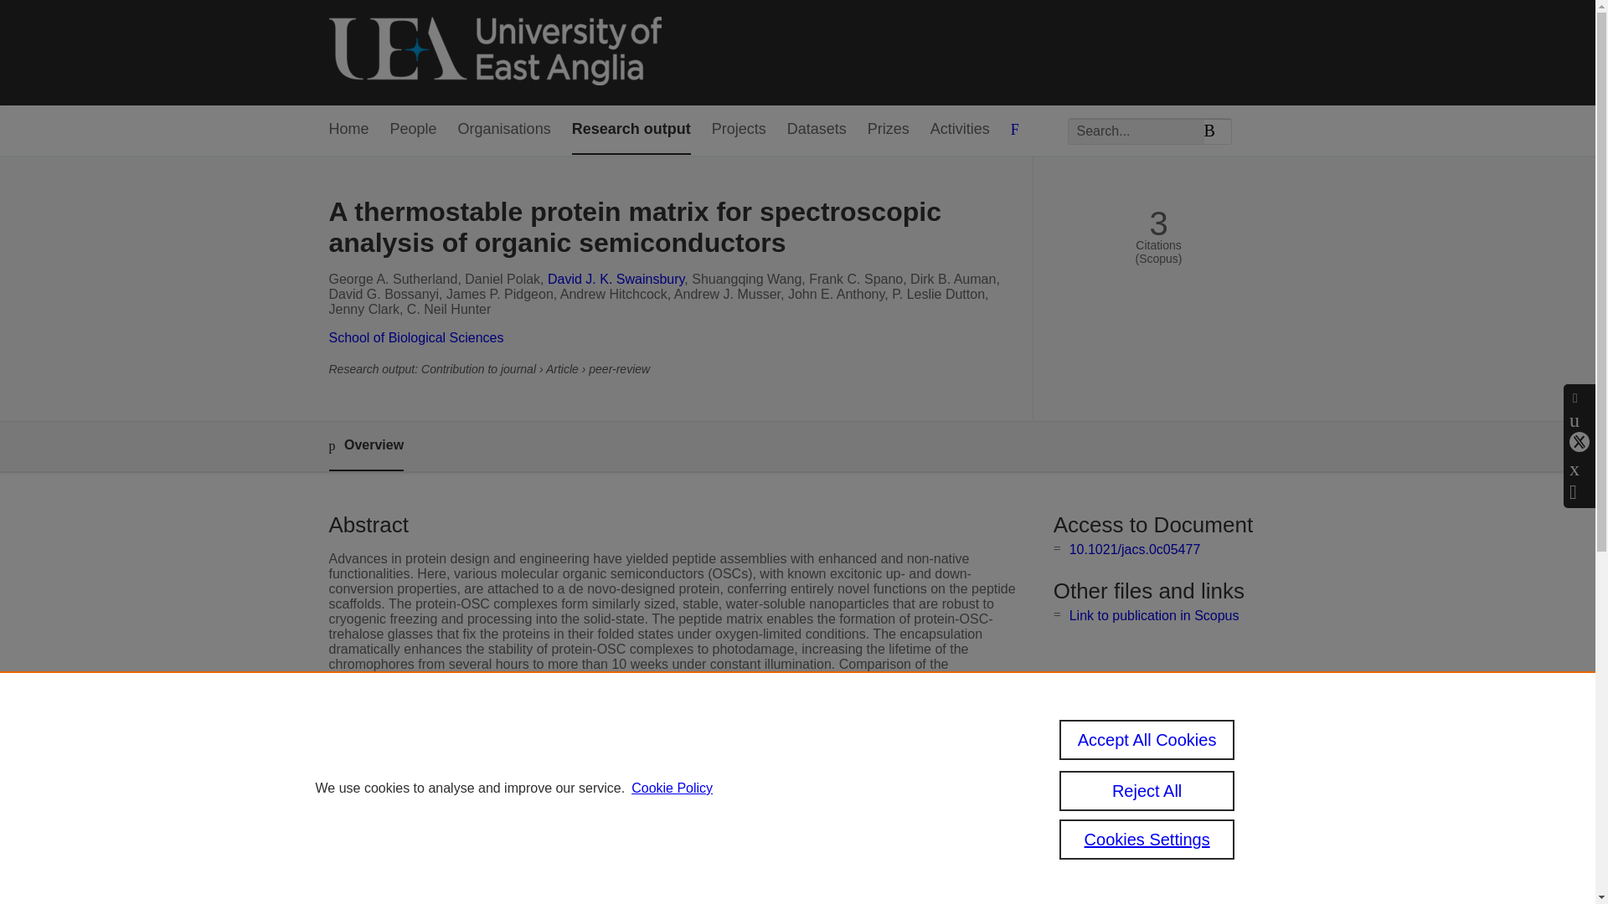 The width and height of the screenshot is (1608, 904). I want to click on Research output, so click(631, 130).